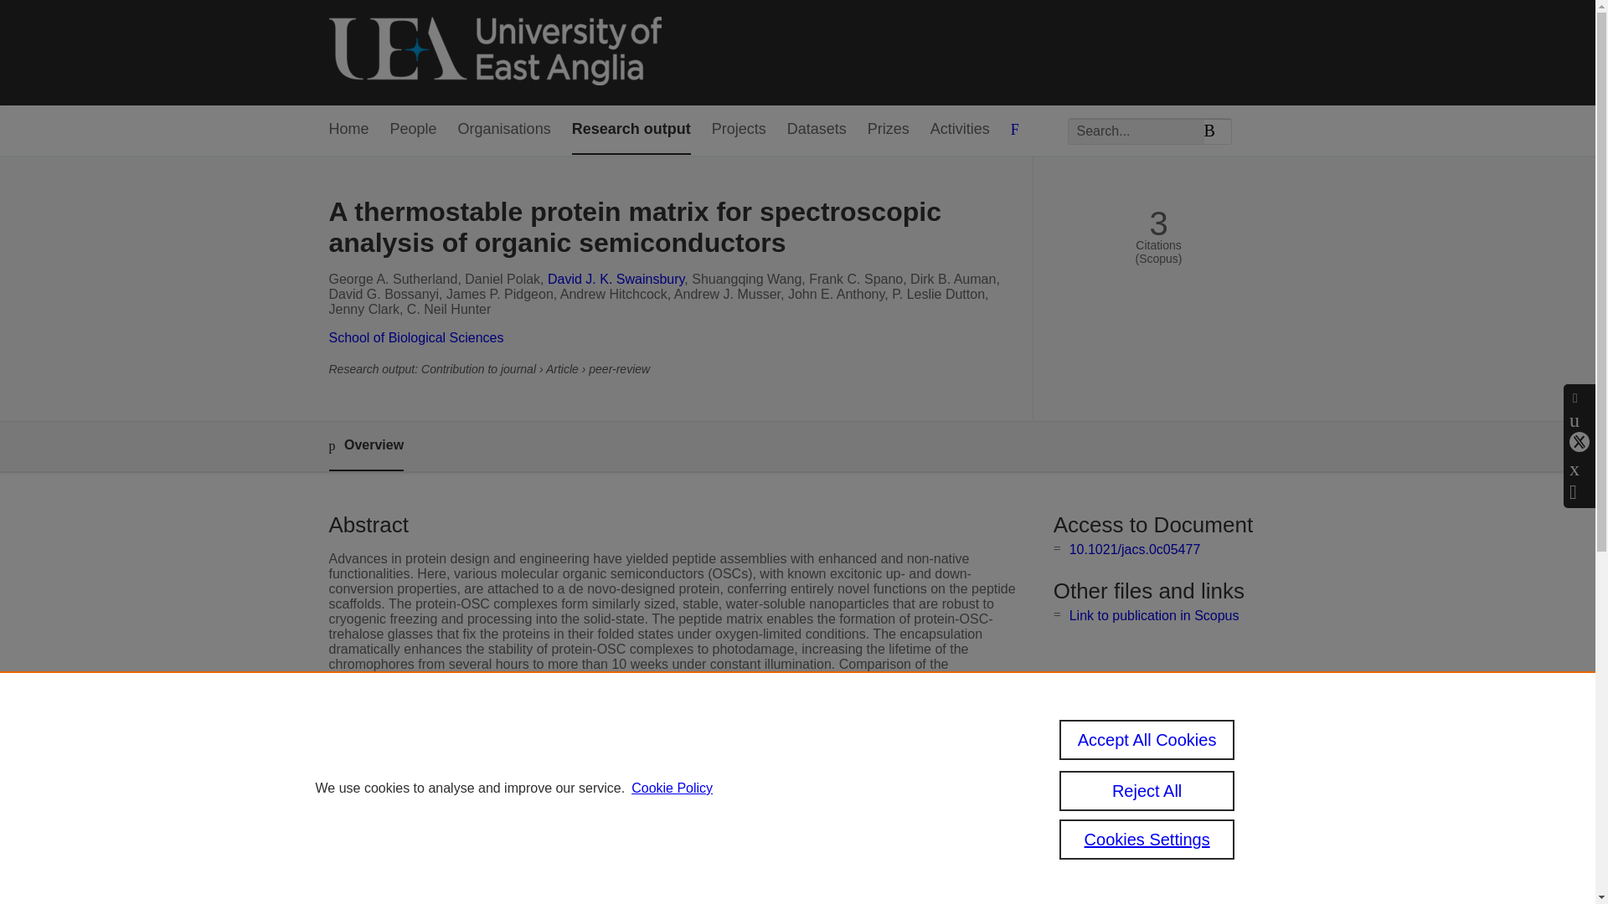 The width and height of the screenshot is (1608, 904). I want to click on Research output, so click(631, 130).